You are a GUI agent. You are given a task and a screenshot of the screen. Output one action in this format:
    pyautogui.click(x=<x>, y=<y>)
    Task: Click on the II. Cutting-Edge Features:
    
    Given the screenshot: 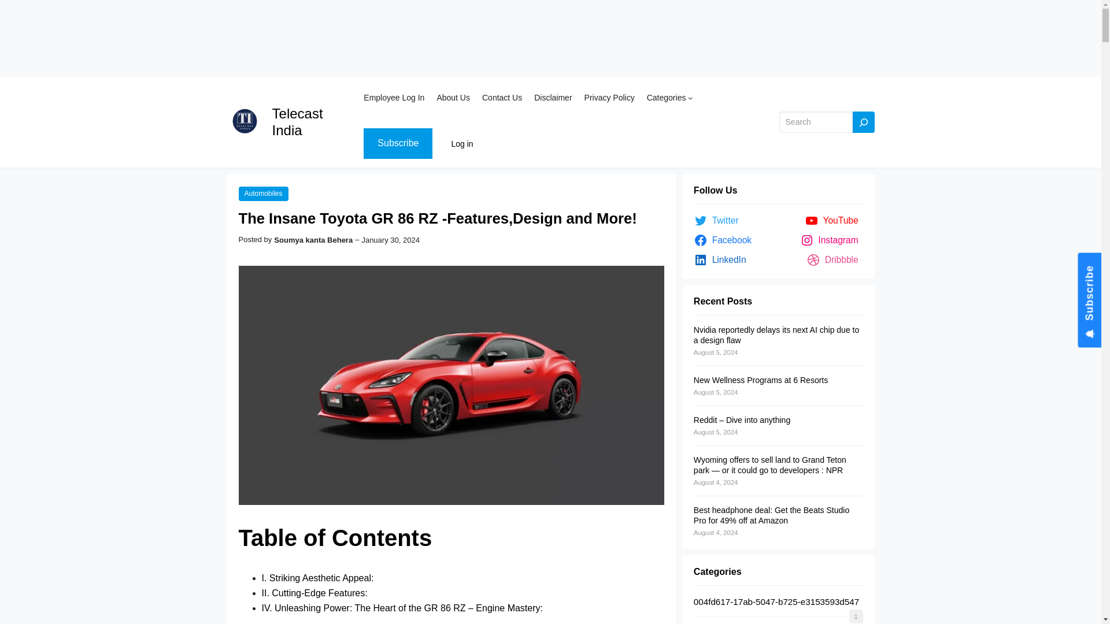 What is the action you would take?
    pyautogui.click(x=314, y=593)
    